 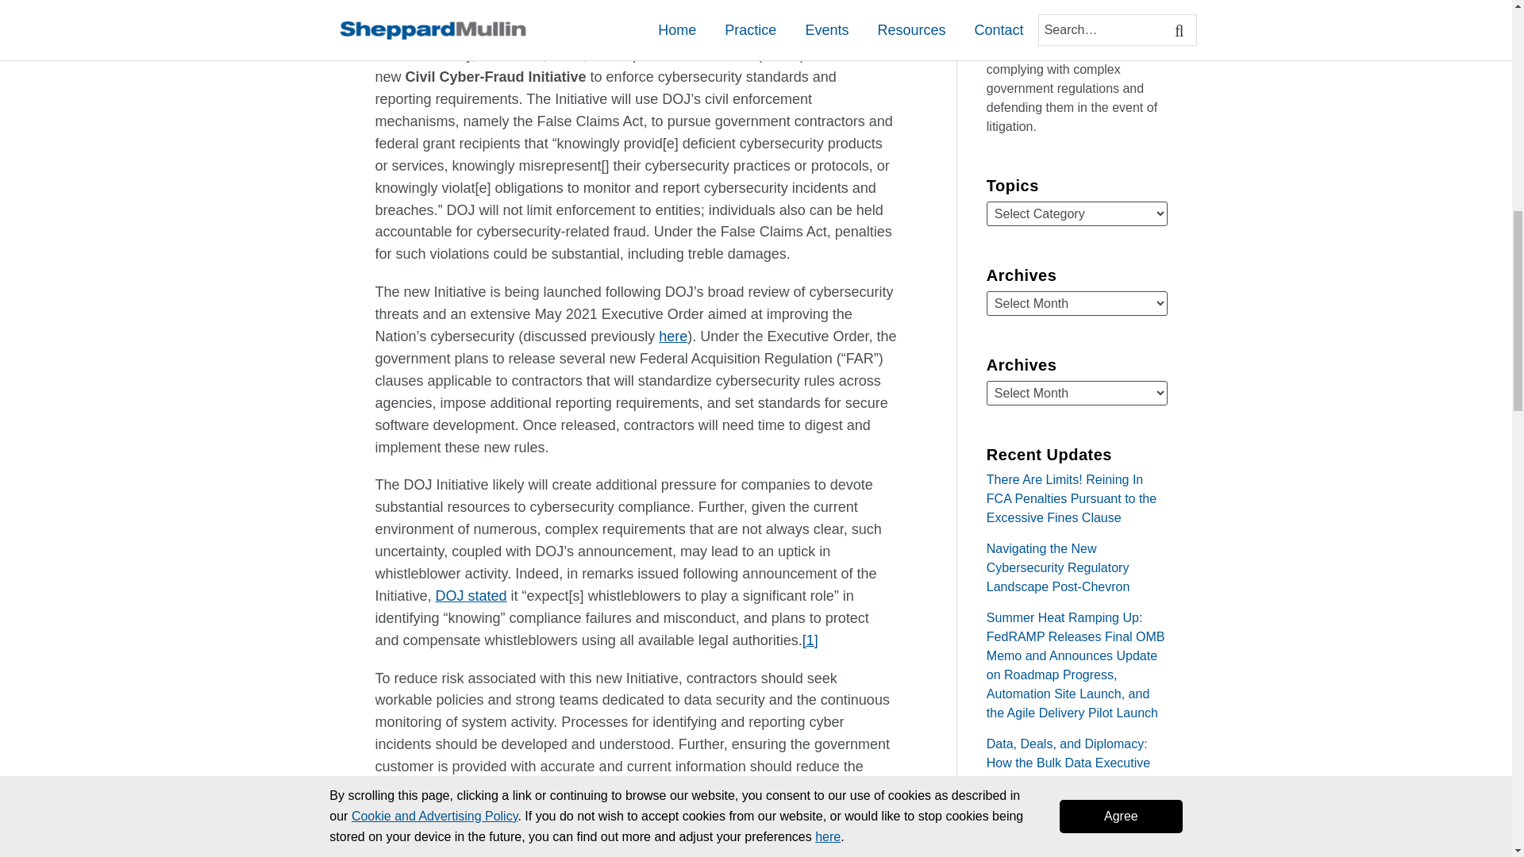 What do you see at coordinates (638, 2) in the screenshot?
I see `Lillia Damalouji` at bounding box center [638, 2].